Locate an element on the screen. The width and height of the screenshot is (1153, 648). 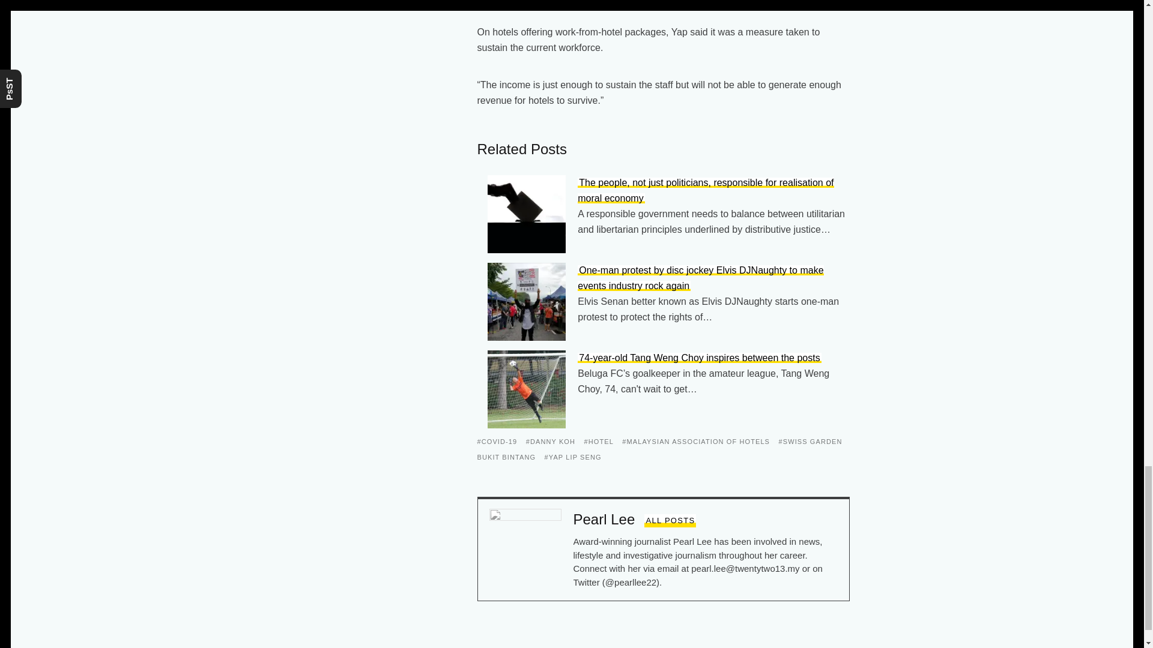
View all posts by Pearl Lee is located at coordinates (670, 521).